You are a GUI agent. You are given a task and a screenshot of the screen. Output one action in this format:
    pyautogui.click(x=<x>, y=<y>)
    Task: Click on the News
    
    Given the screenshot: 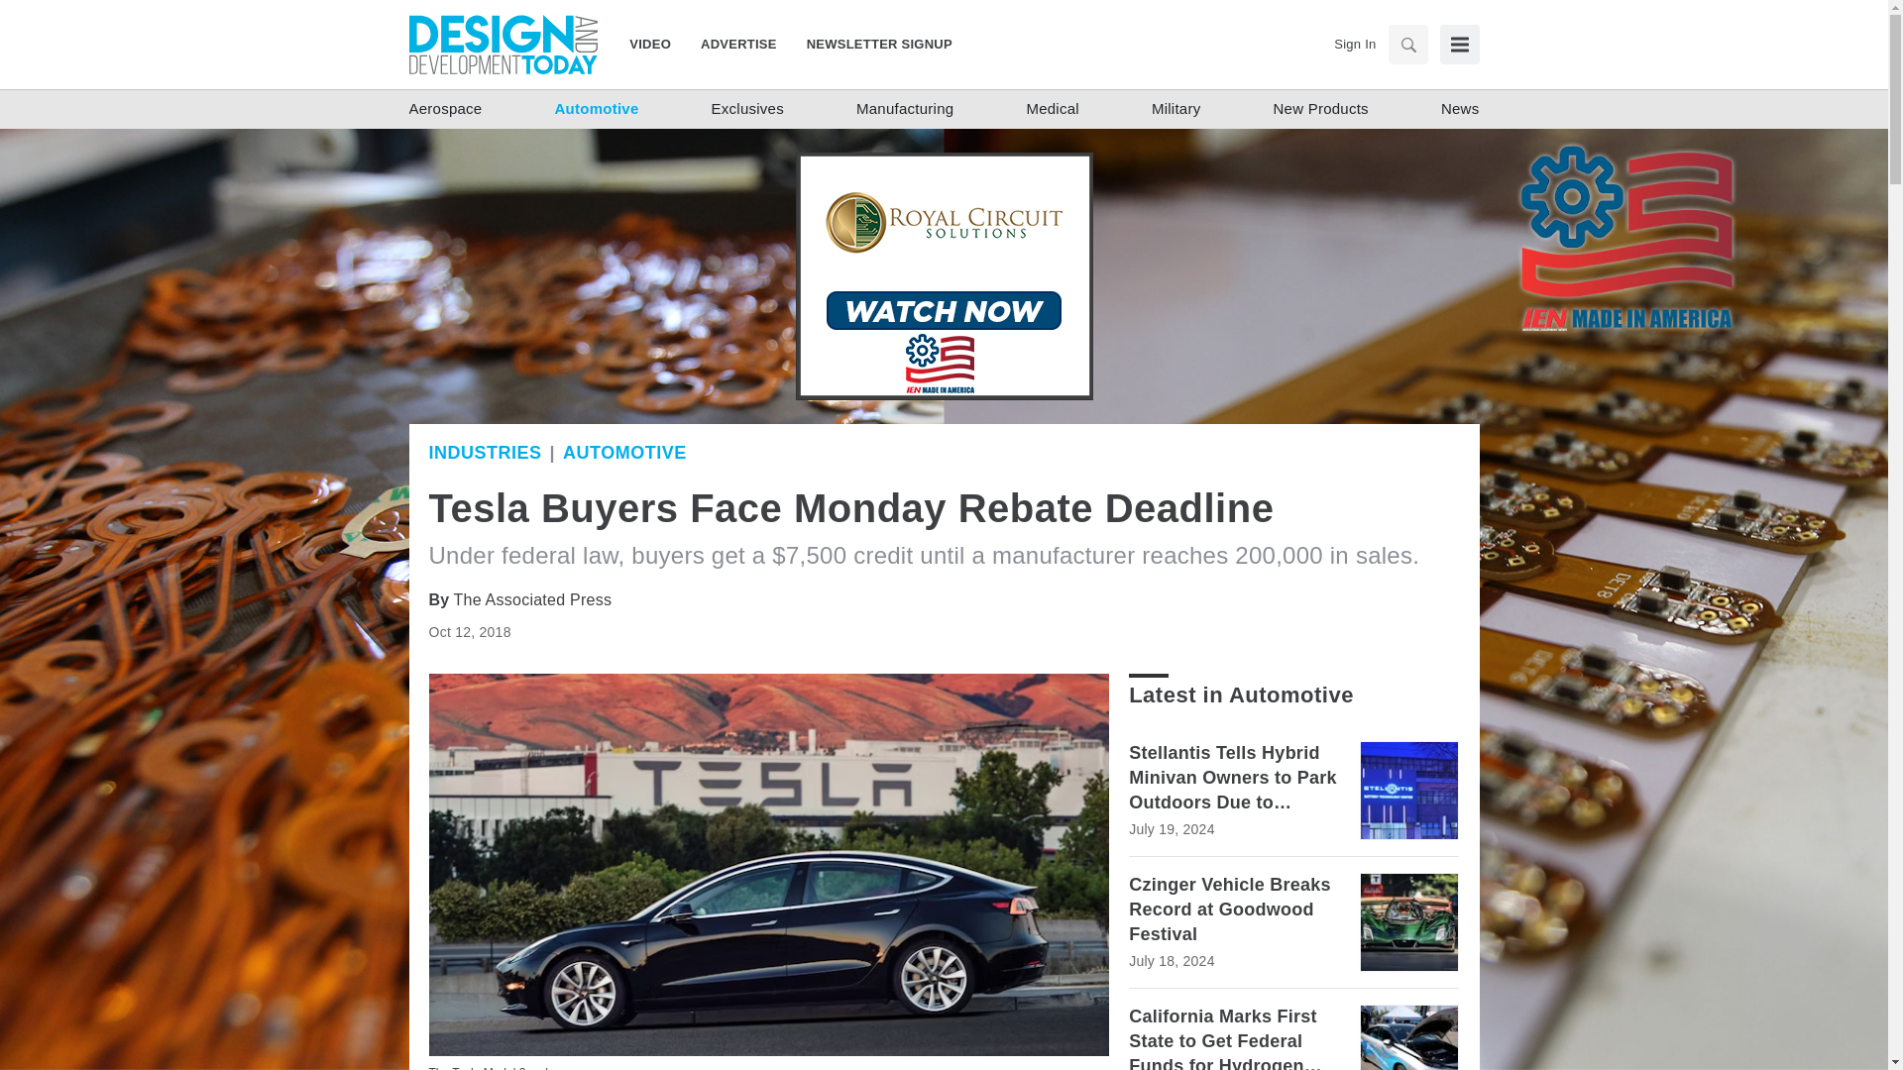 What is the action you would take?
    pyautogui.click(x=1460, y=109)
    